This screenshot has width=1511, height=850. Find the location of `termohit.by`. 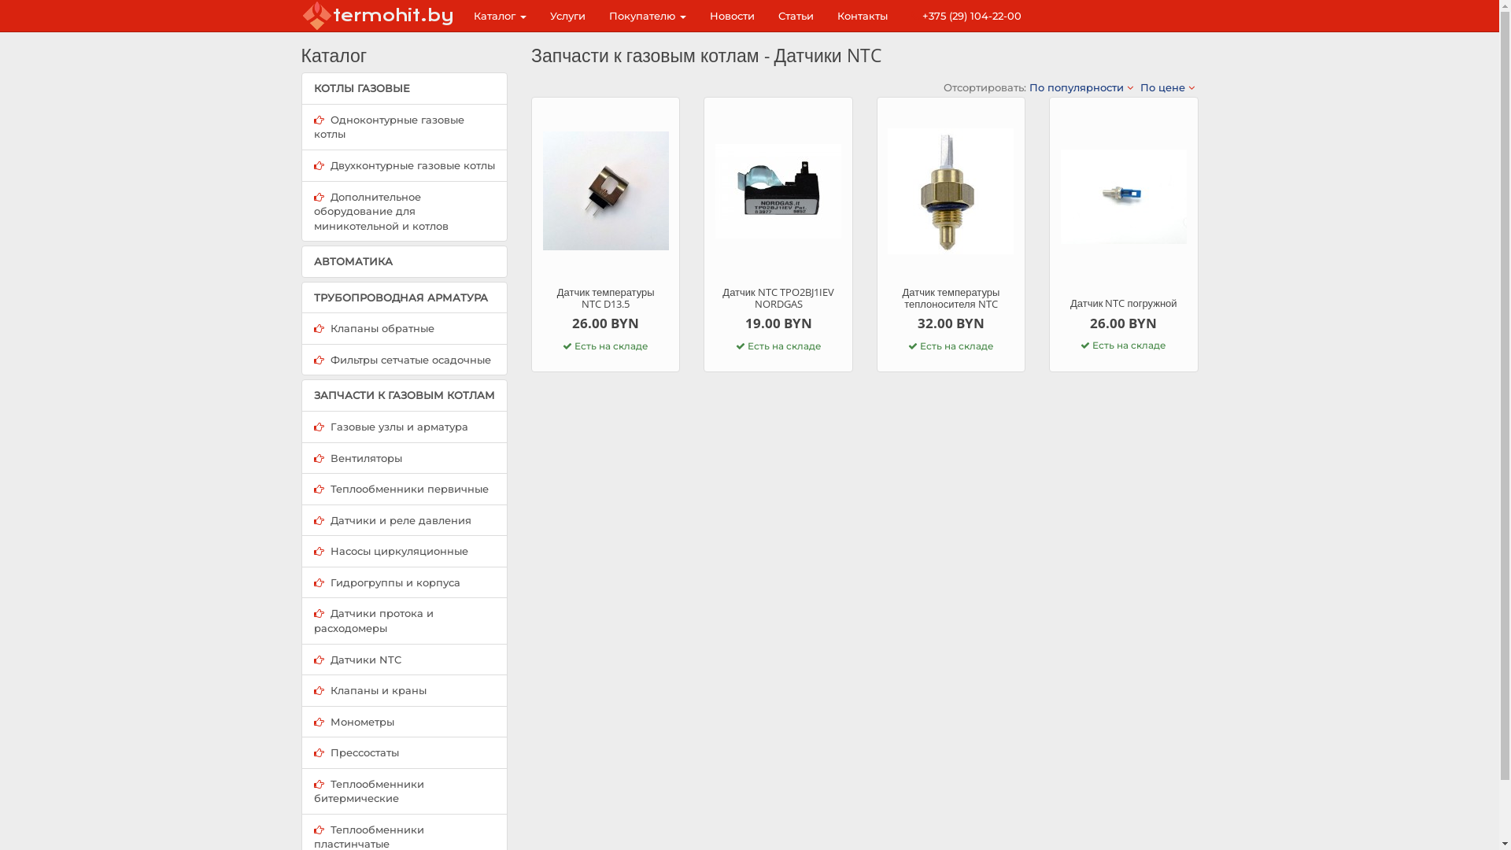

termohit.by is located at coordinates (377, 16).